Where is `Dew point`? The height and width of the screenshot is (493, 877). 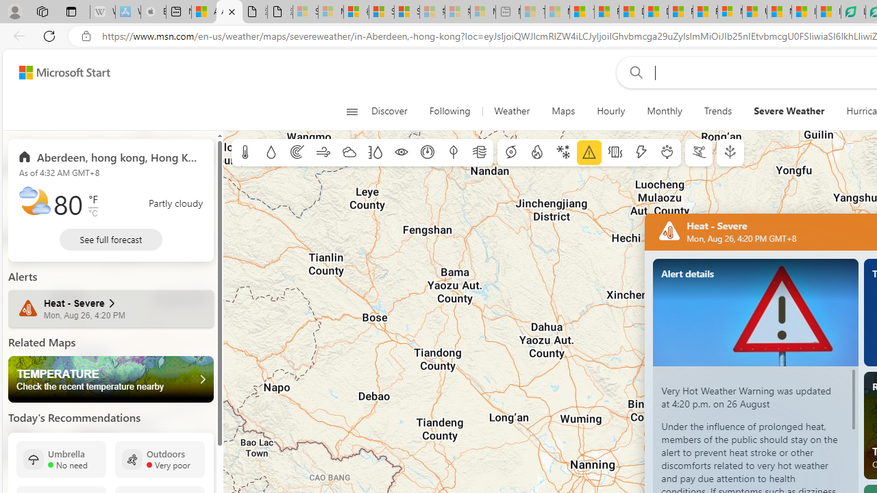 Dew point is located at coordinates (453, 153).